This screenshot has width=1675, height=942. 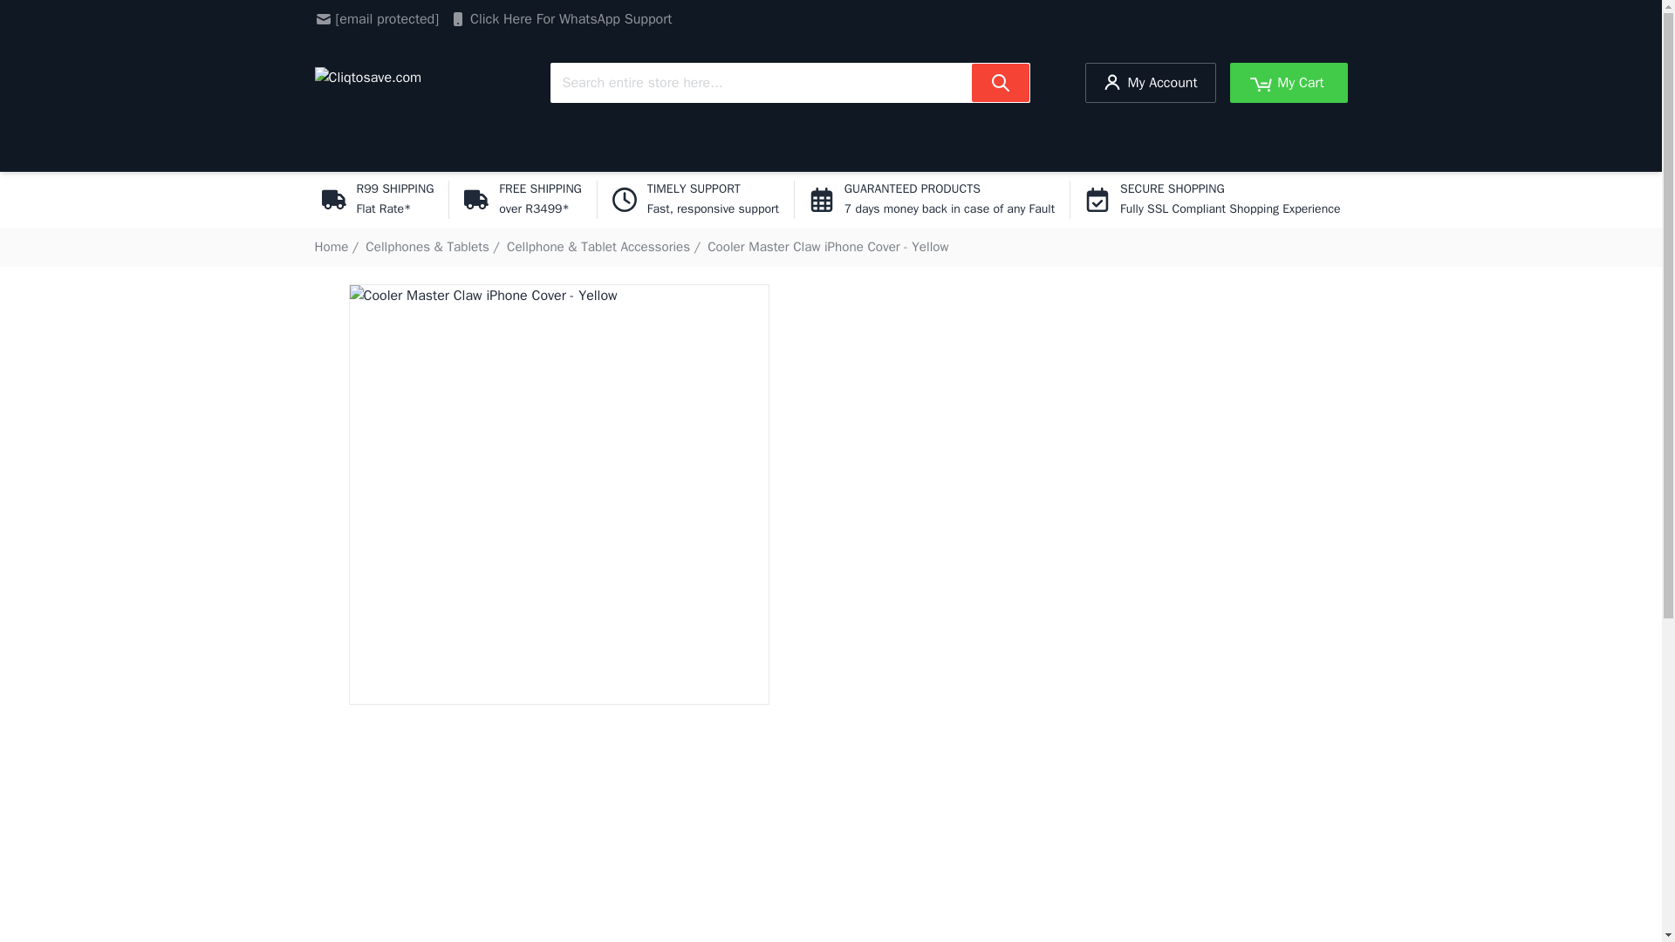 What do you see at coordinates (332, 246) in the screenshot?
I see `Go to Home Page` at bounding box center [332, 246].